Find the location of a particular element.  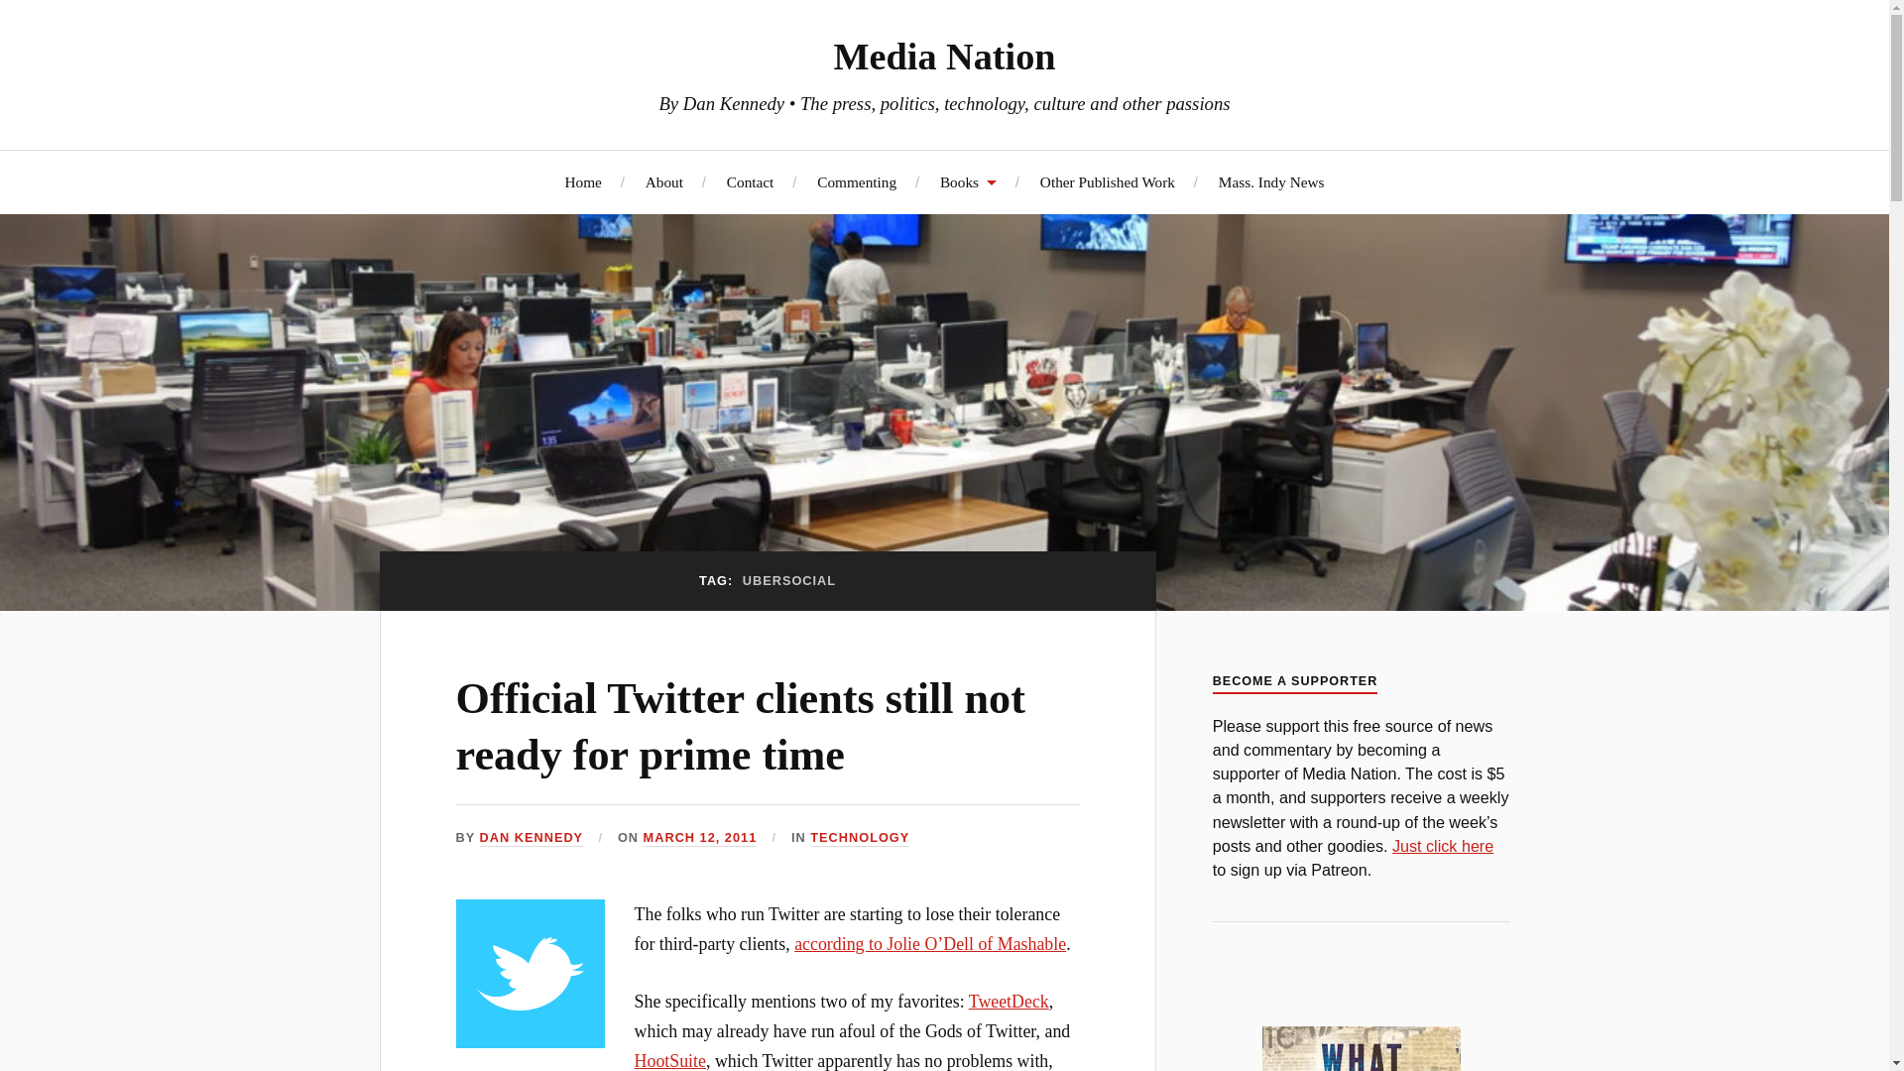

TweetDeck is located at coordinates (1009, 1002).